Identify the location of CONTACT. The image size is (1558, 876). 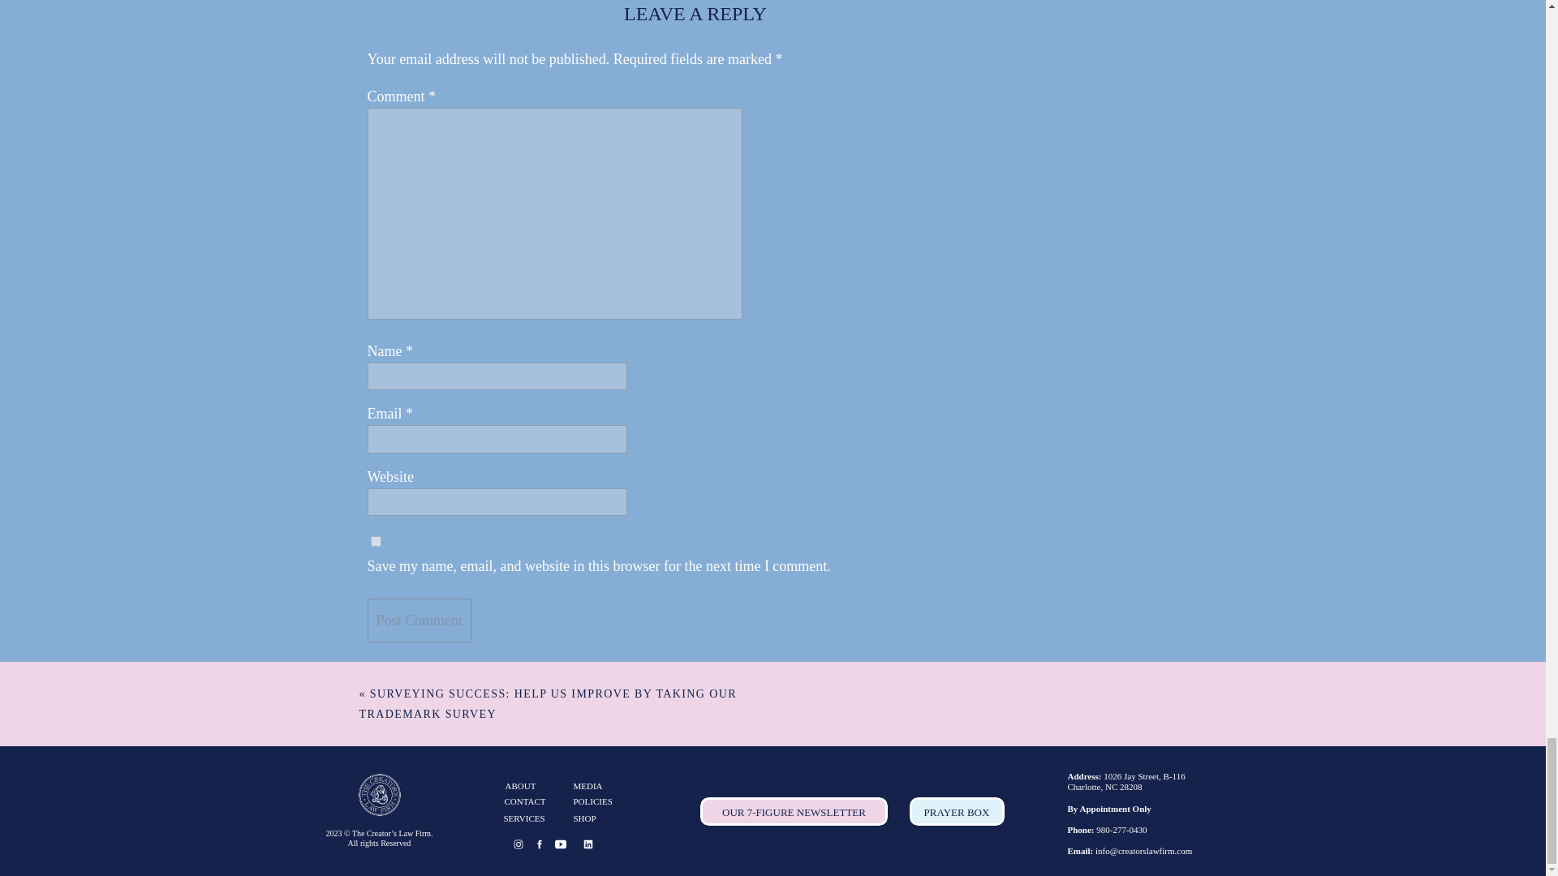
(531, 801).